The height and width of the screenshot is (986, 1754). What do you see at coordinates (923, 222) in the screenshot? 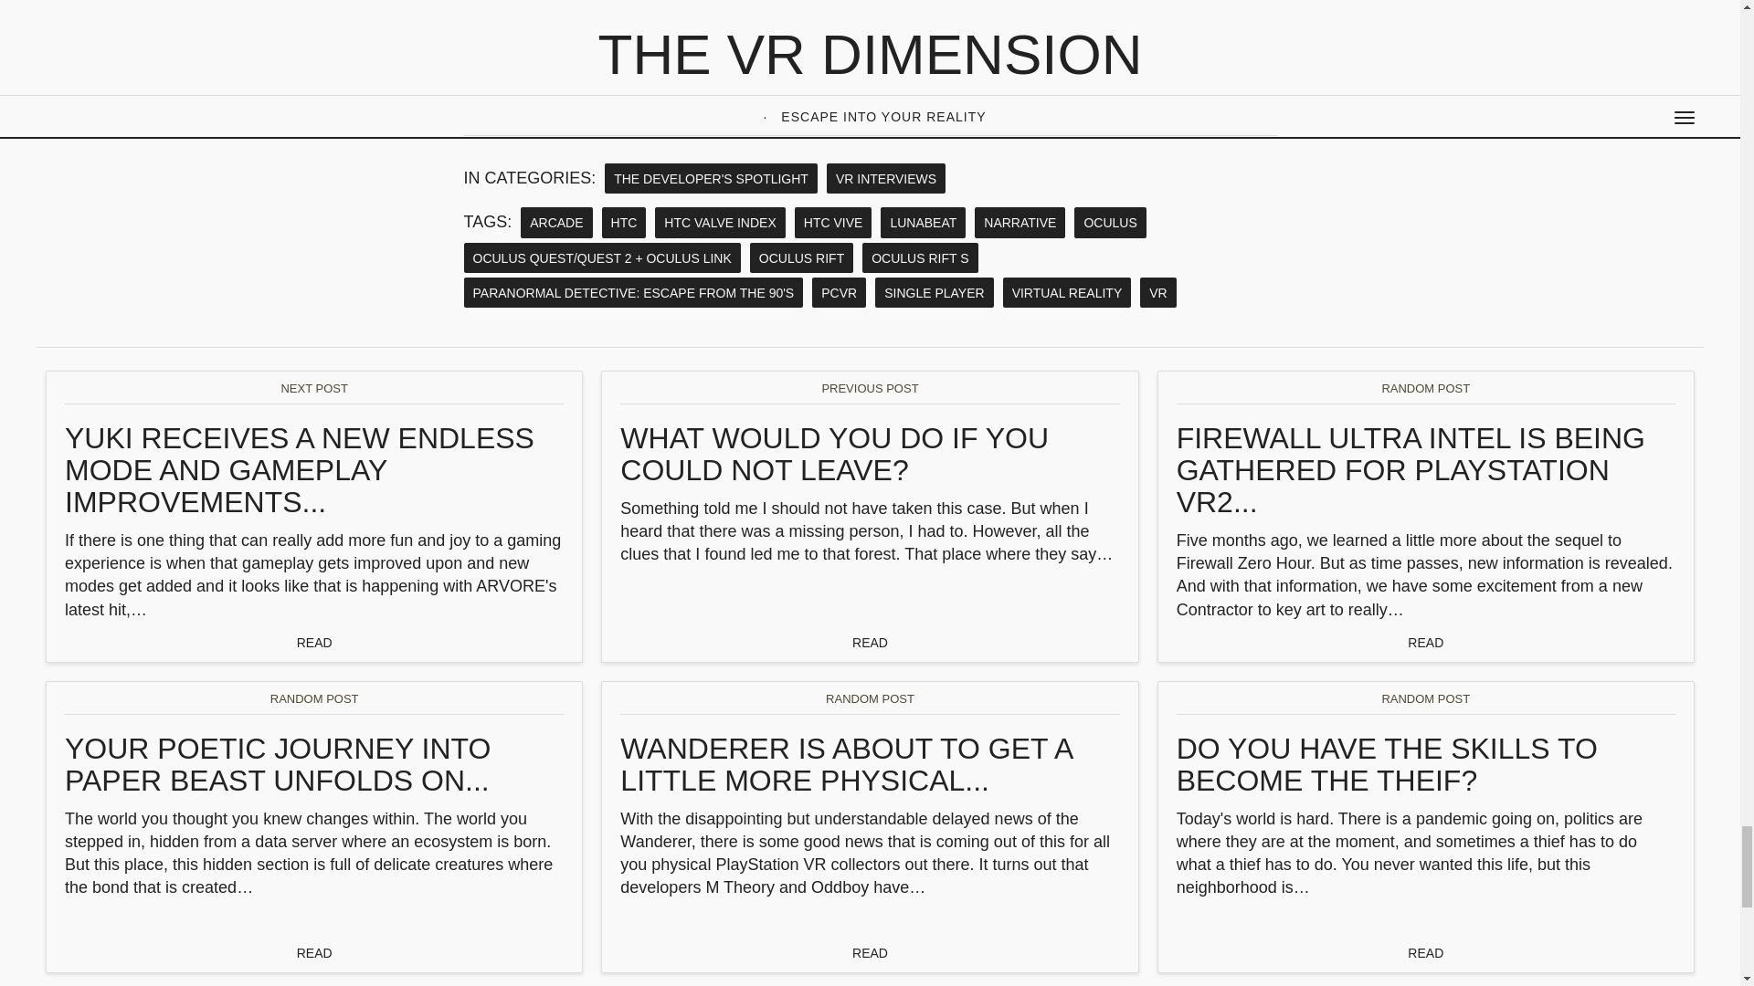
I see `LUNABEAT` at bounding box center [923, 222].